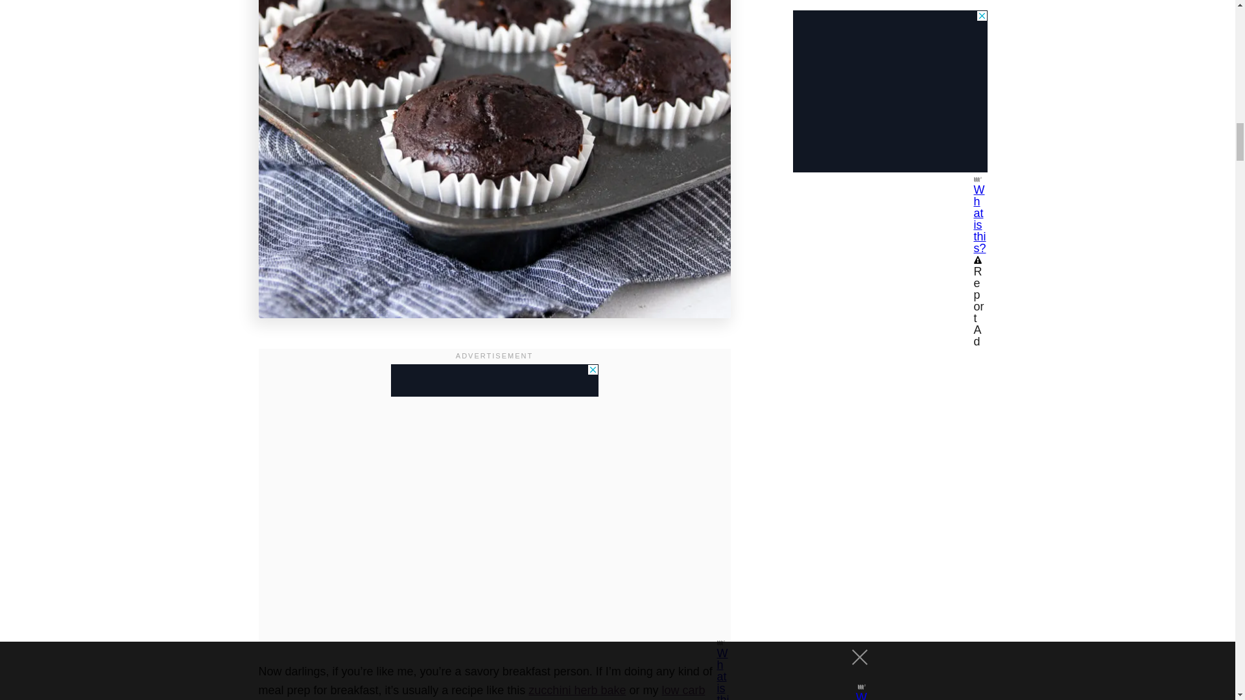 This screenshot has height=700, width=1245. Describe the element at coordinates (481, 692) in the screenshot. I see `low carb breakfast bake` at that location.